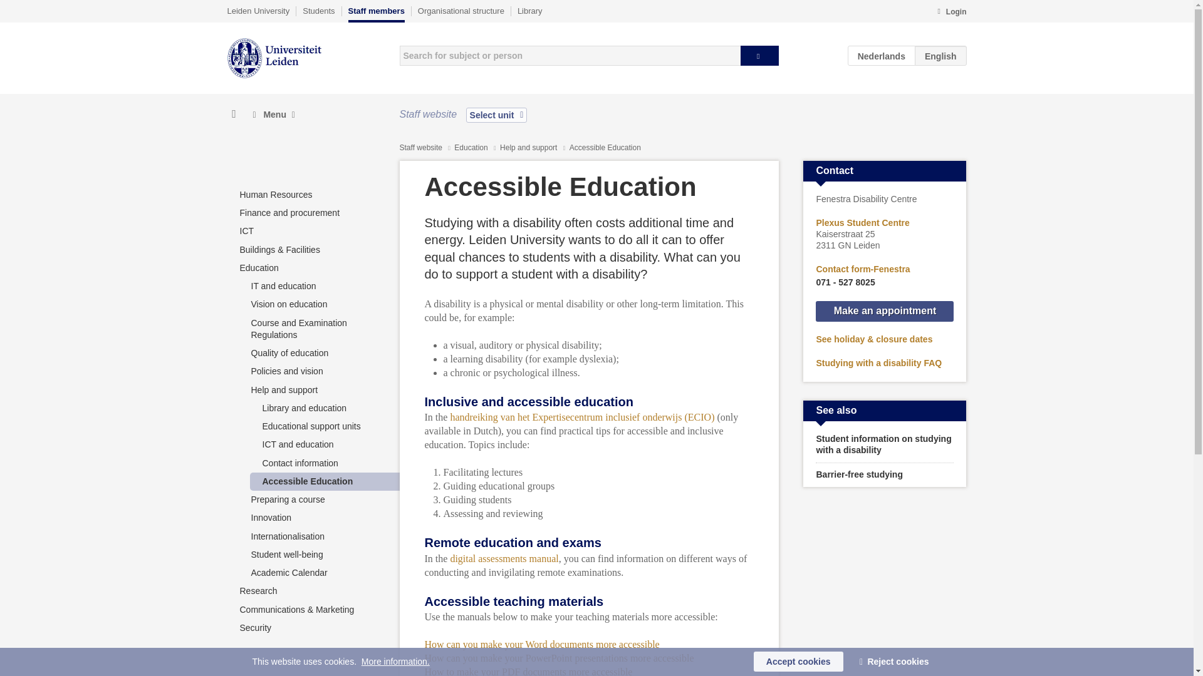  Describe the element at coordinates (461, 11) in the screenshot. I see `Organisational structure` at that location.